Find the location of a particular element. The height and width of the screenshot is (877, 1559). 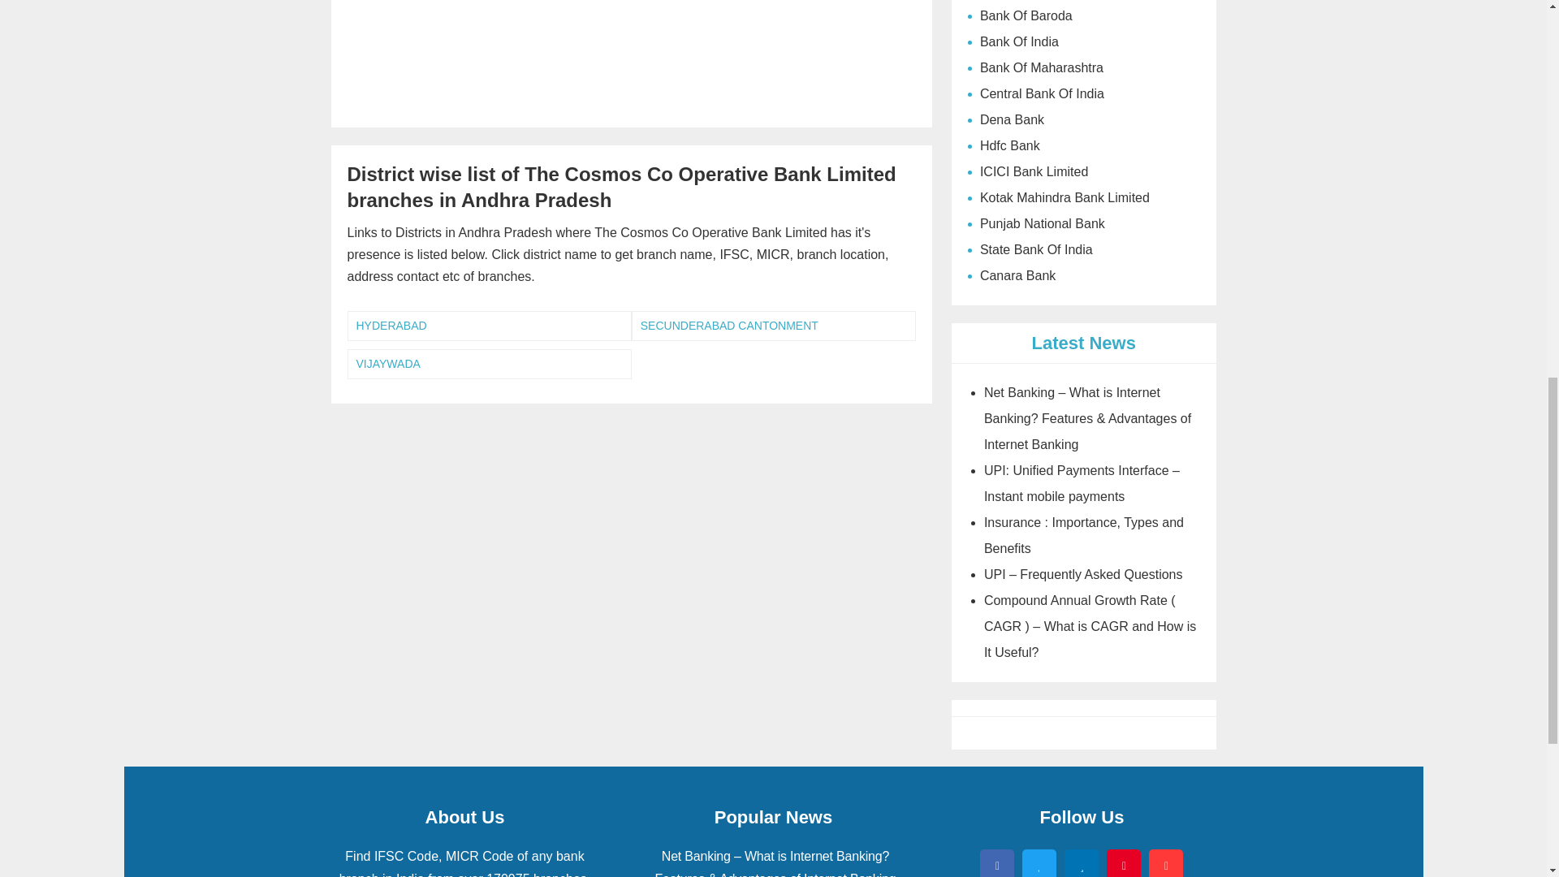

Axis Bank is located at coordinates (1084, 2).